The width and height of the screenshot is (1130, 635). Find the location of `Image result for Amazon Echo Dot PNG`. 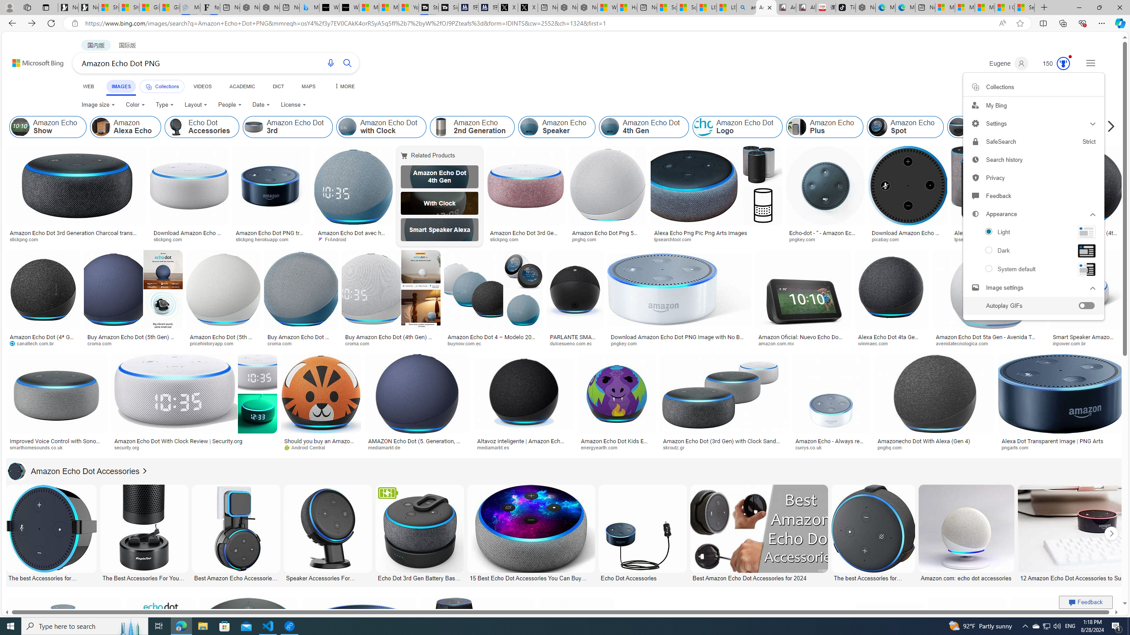

Image result for Amazon Echo Dot PNG is located at coordinates (1068, 638).